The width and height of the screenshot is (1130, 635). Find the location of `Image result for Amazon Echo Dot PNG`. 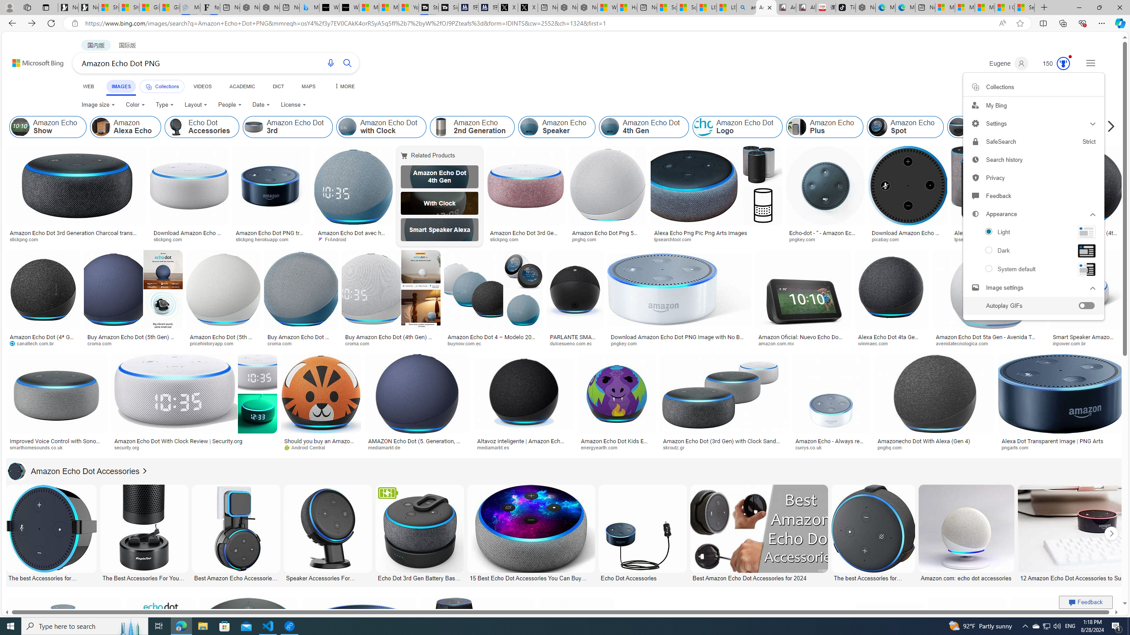

Image result for Amazon Echo Dot PNG is located at coordinates (1068, 638).